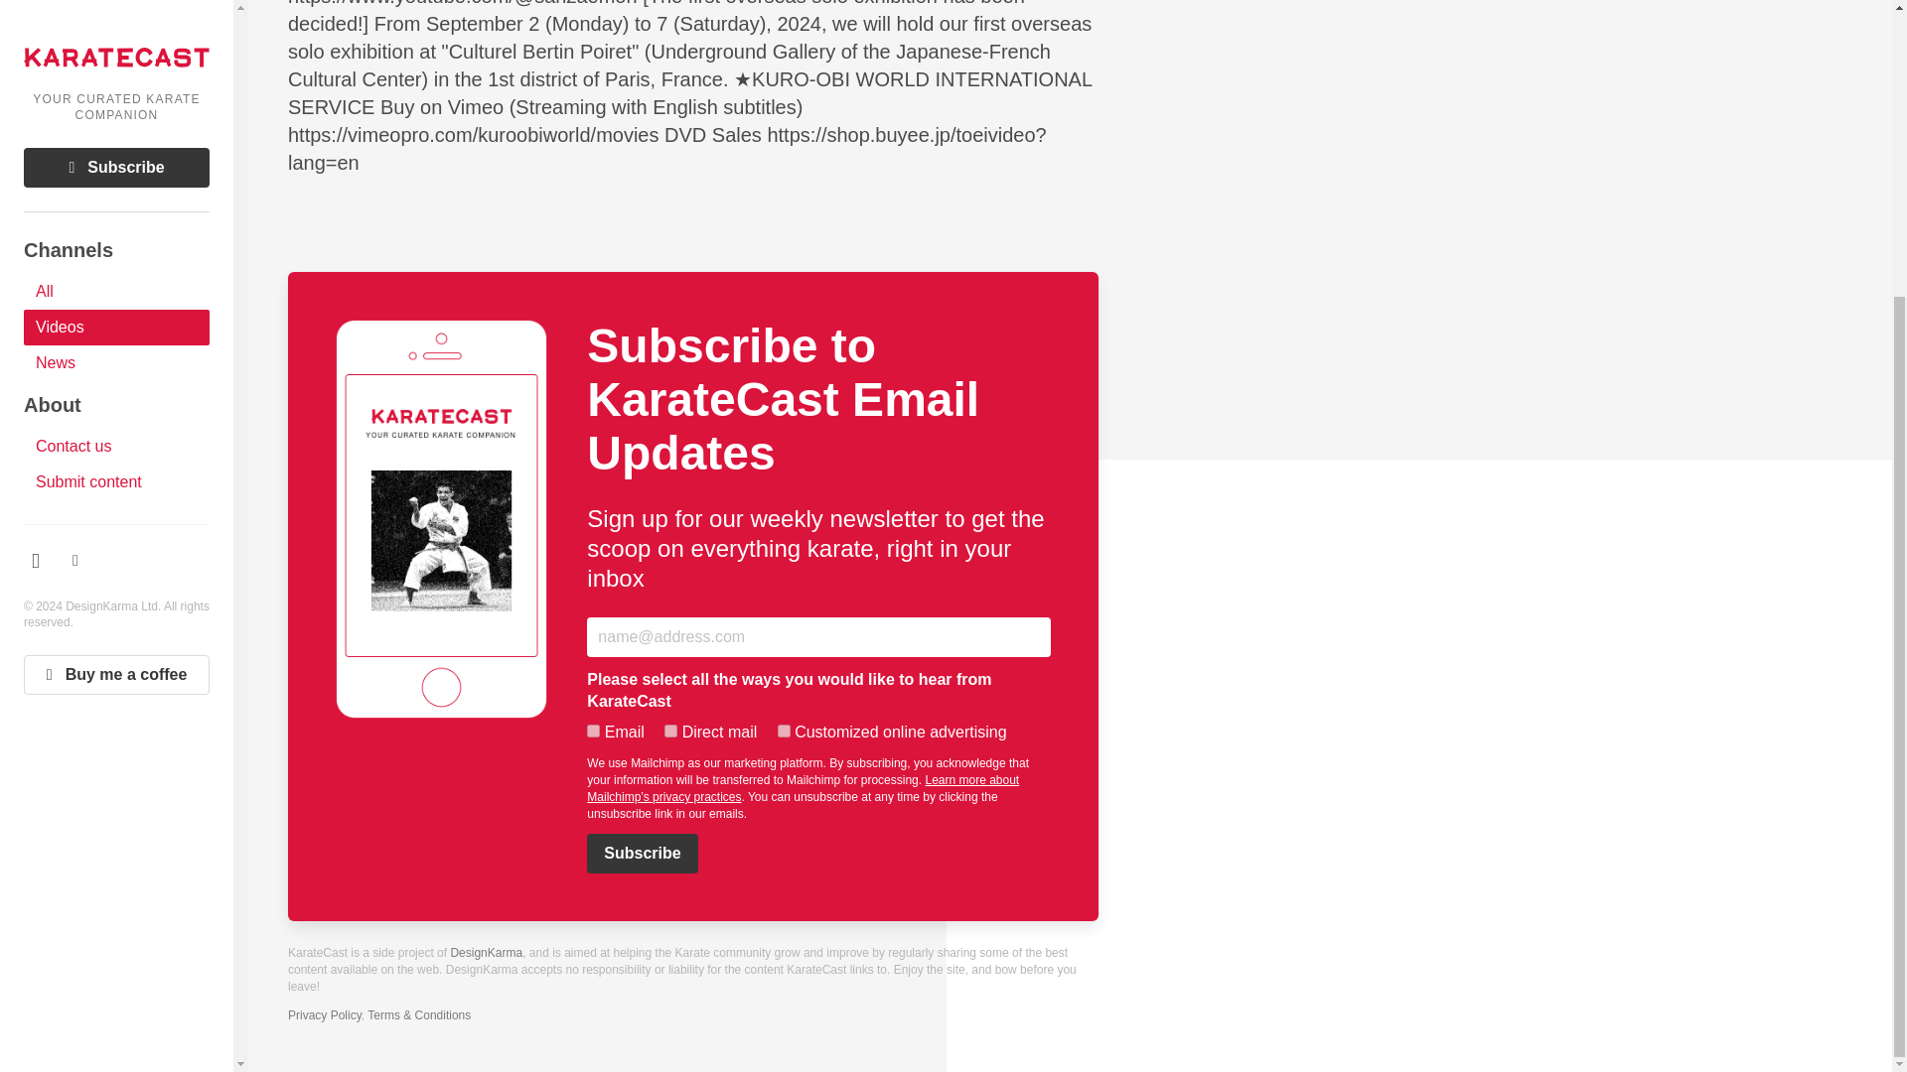  I want to click on Submit content, so click(116, 83).